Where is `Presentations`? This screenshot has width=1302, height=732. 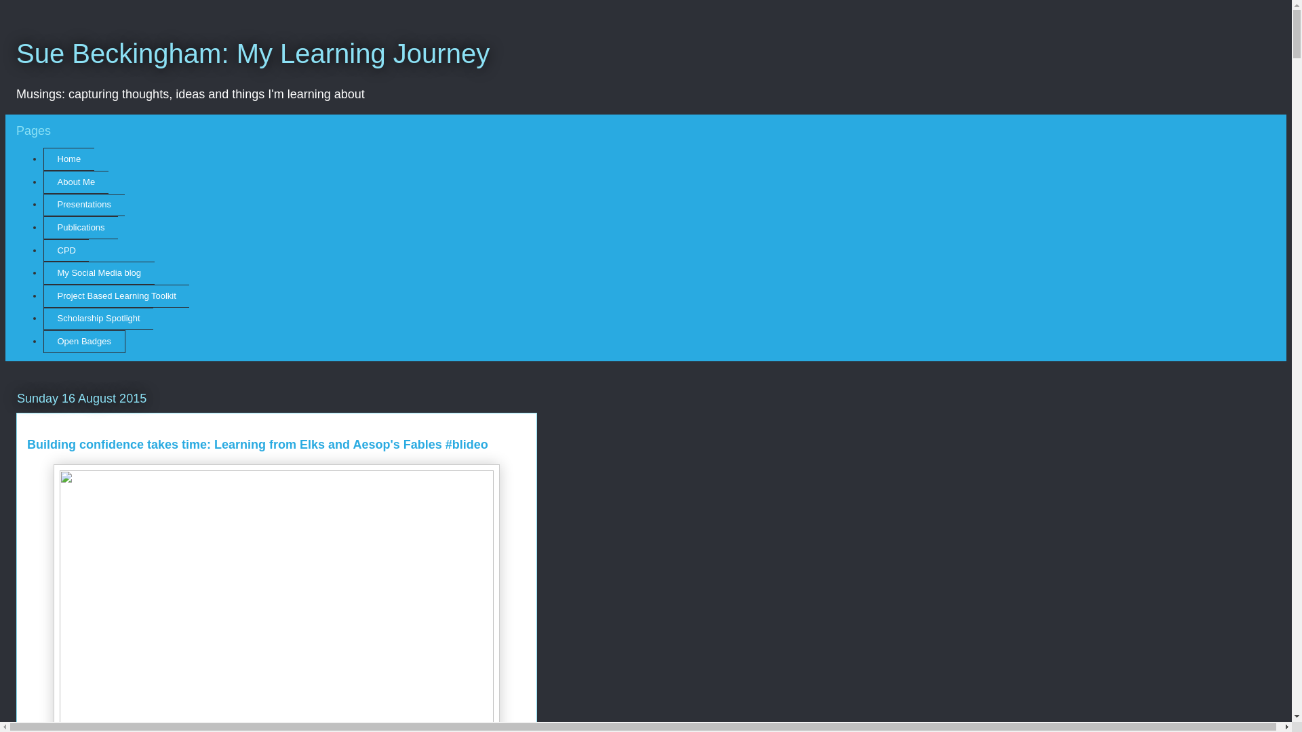 Presentations is located at coordinates (84, 205).